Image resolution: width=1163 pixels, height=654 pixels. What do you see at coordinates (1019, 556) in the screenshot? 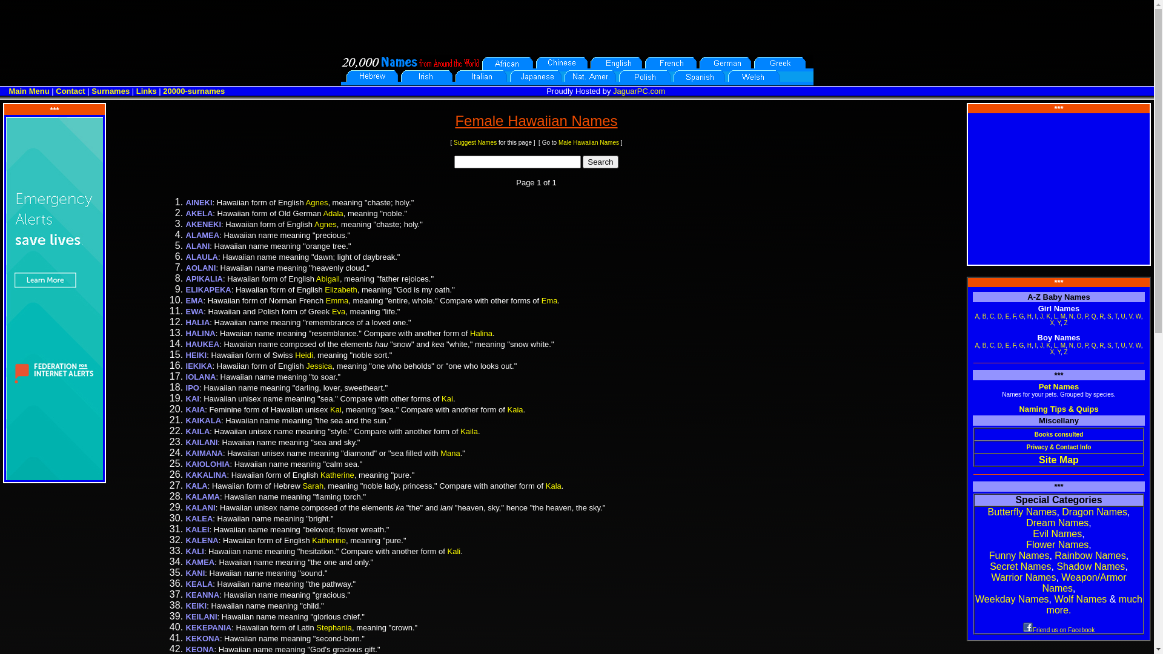
I see `Funny Names` at bounding box center [1019, 556].